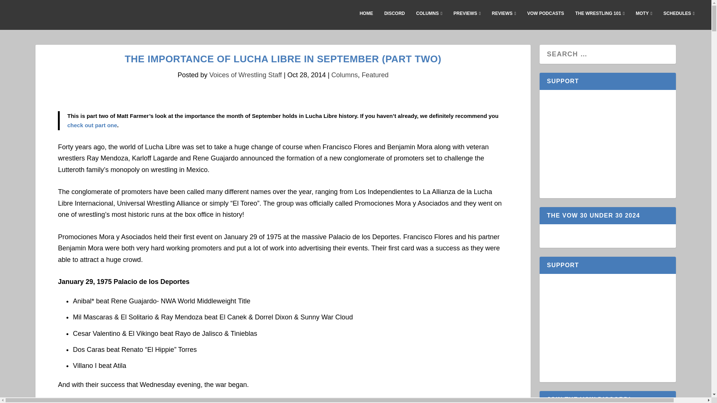 This screenshot has width=717, height=403. Describe the element at coordinates (546, 19) in the screenshot. I see `VOW PODCASTS` at that location.